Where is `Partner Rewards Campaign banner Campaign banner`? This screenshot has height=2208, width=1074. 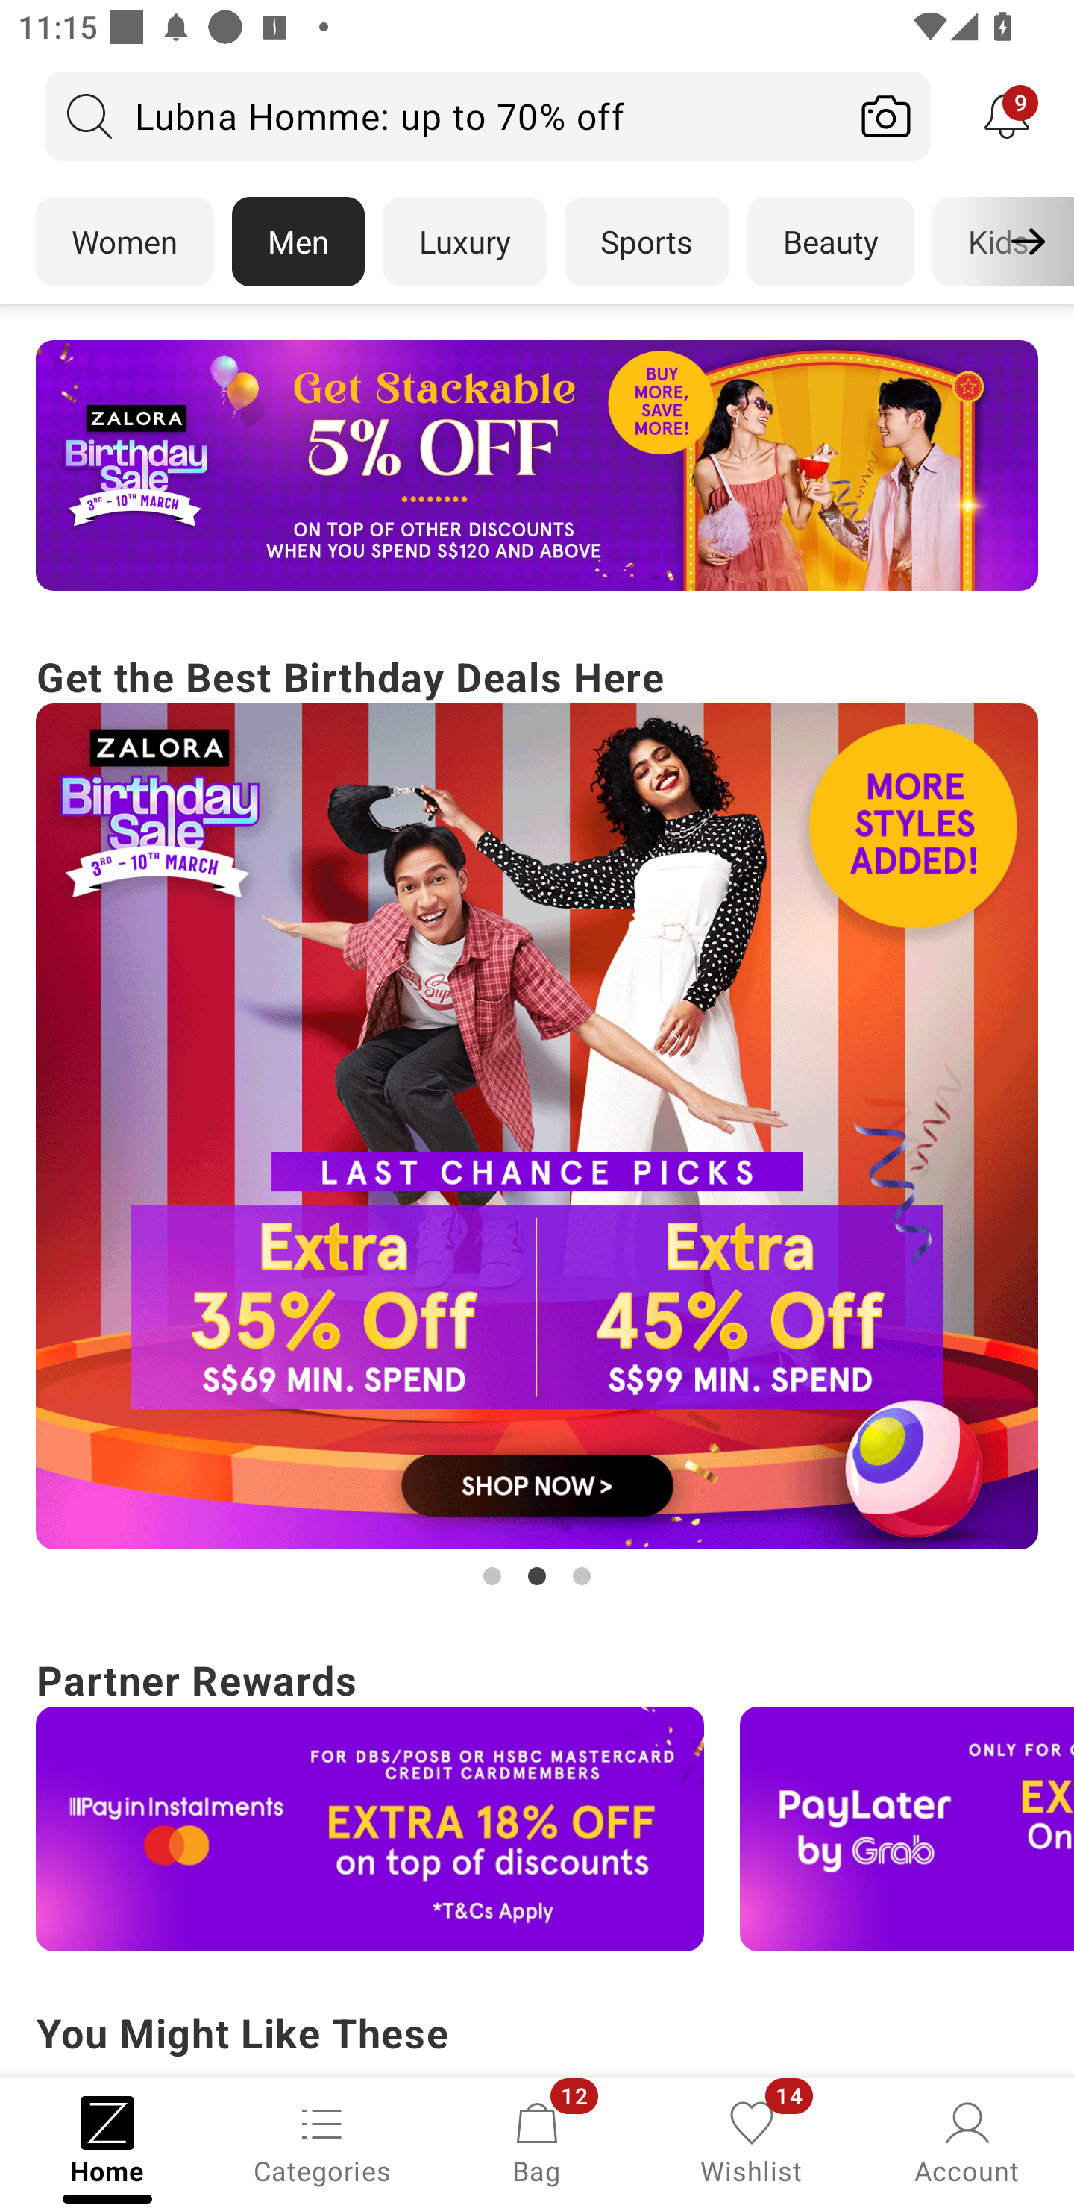
Partner Rewards Campaign banner Campaign banner is located at coordinates (537, 1799).